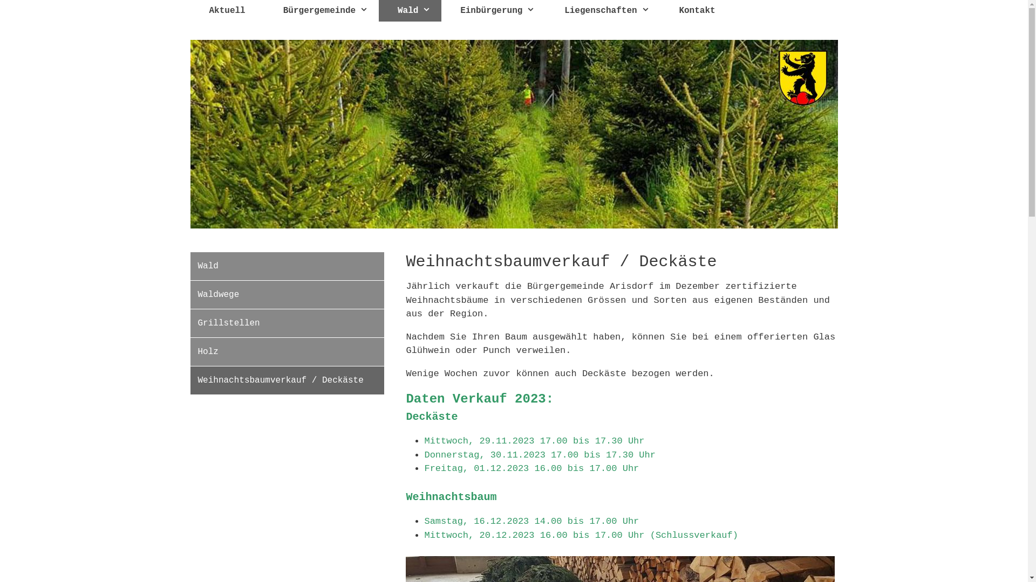  What do you see at coordinates (287, 323) in the screenshot?
I see `Grillstellen` at bounding box center [287, 323].